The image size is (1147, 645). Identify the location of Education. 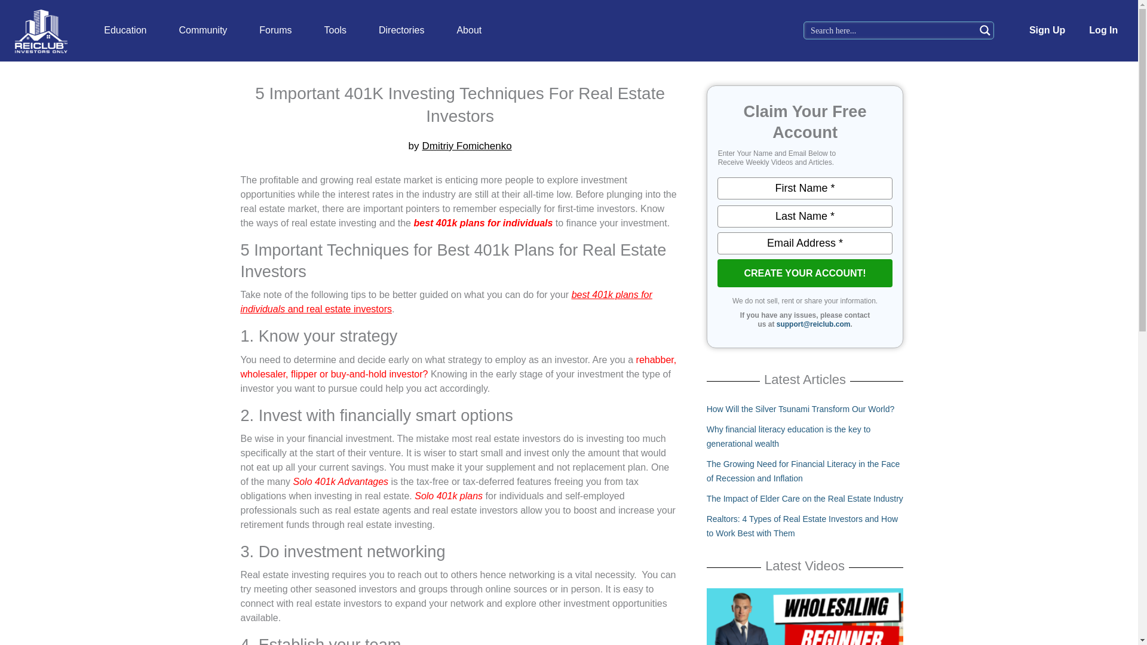
(125, 30).